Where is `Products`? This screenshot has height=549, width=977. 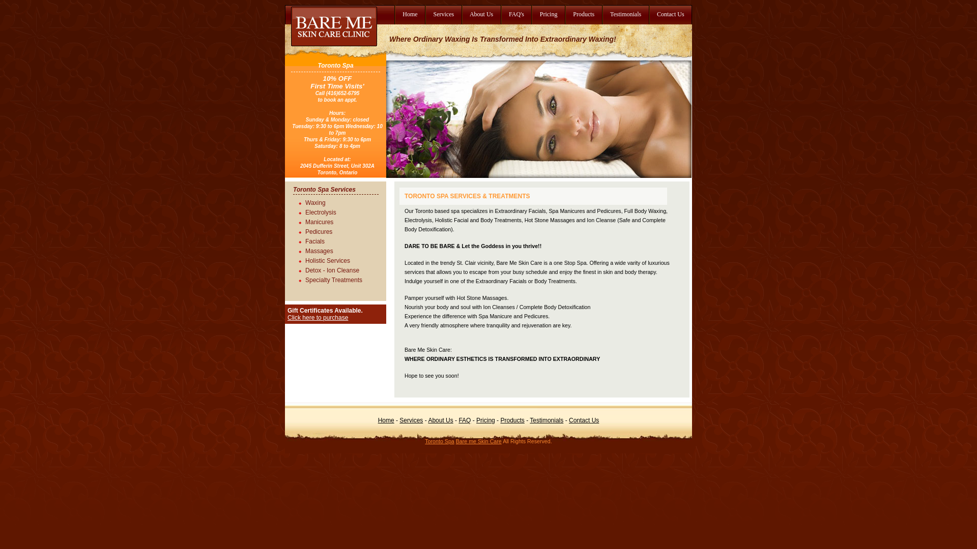 Products is located at coordinates (583, 15).